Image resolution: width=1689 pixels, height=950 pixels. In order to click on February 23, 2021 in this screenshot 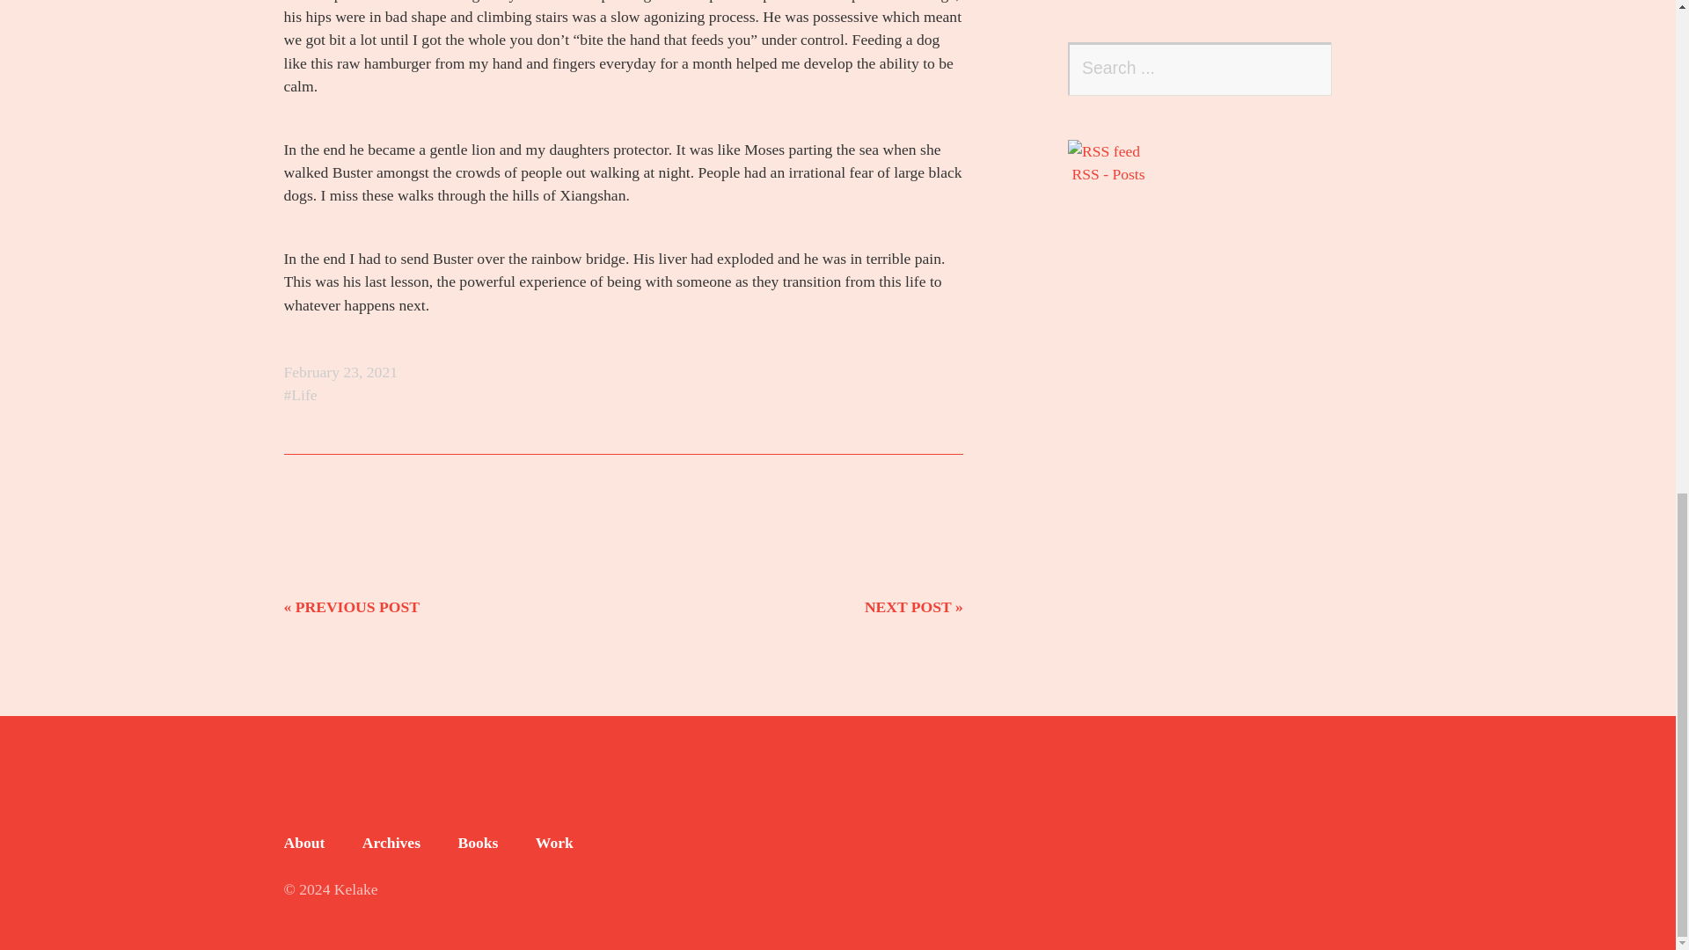, I will do `click(340, 371)`.